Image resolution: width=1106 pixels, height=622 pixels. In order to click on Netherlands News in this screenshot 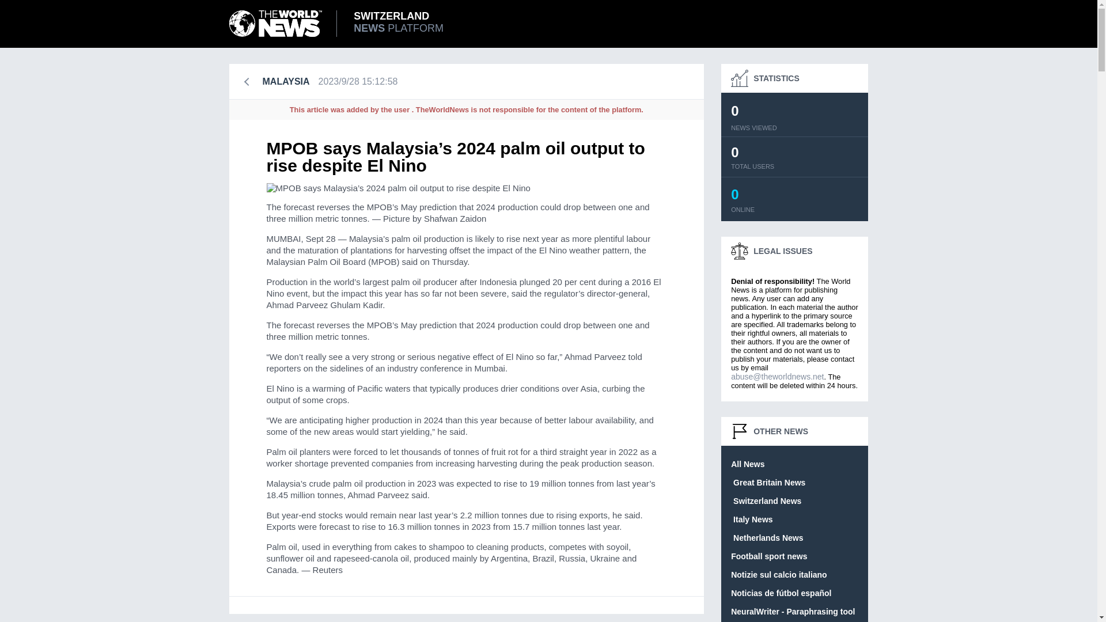, I will do `click(344, 23)`.